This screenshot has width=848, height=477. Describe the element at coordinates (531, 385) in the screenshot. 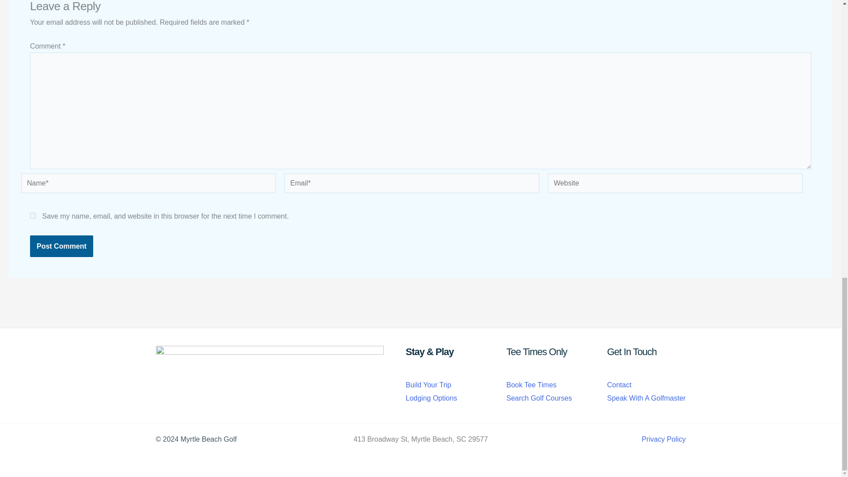

I see `Book Tee Times` at that location.